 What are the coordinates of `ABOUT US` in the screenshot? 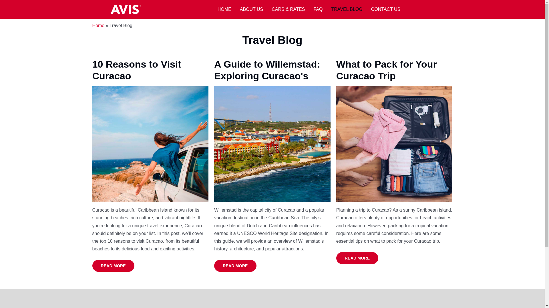 It's located at (252, 9).